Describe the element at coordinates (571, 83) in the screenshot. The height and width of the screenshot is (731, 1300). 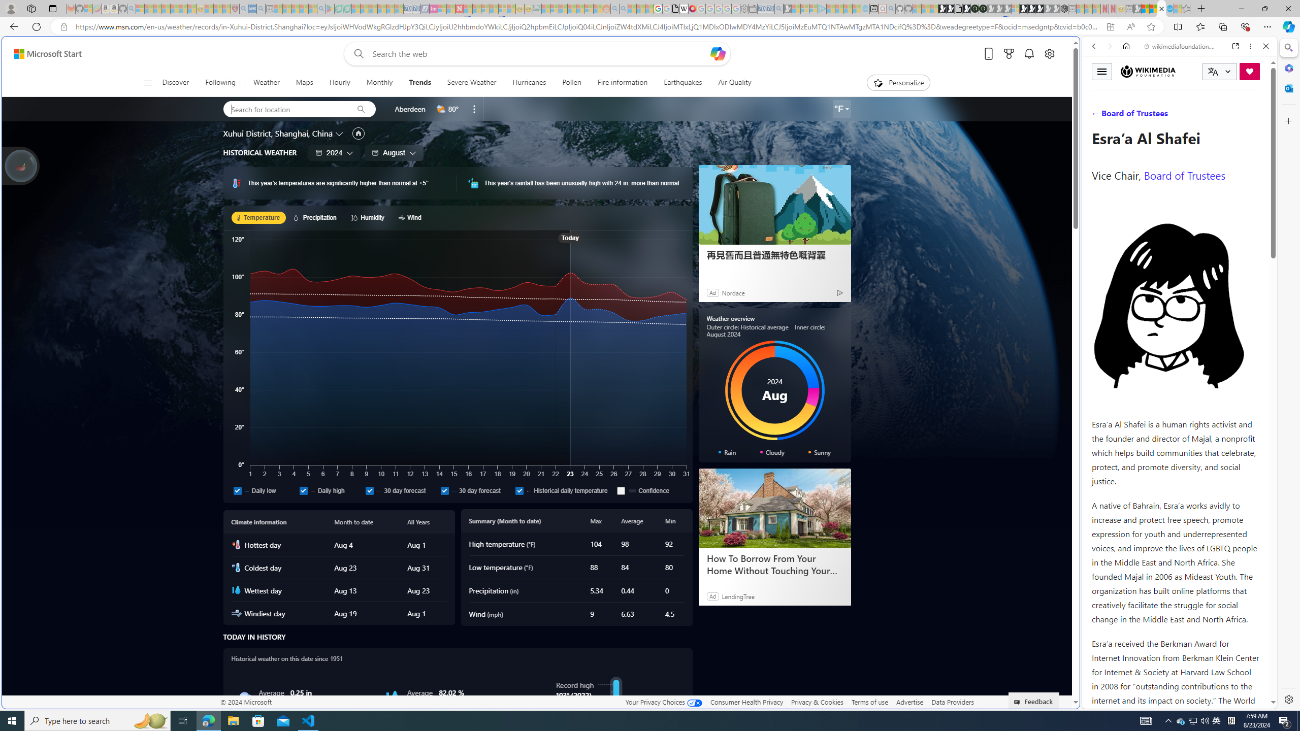
I see `Pollen` at that location.